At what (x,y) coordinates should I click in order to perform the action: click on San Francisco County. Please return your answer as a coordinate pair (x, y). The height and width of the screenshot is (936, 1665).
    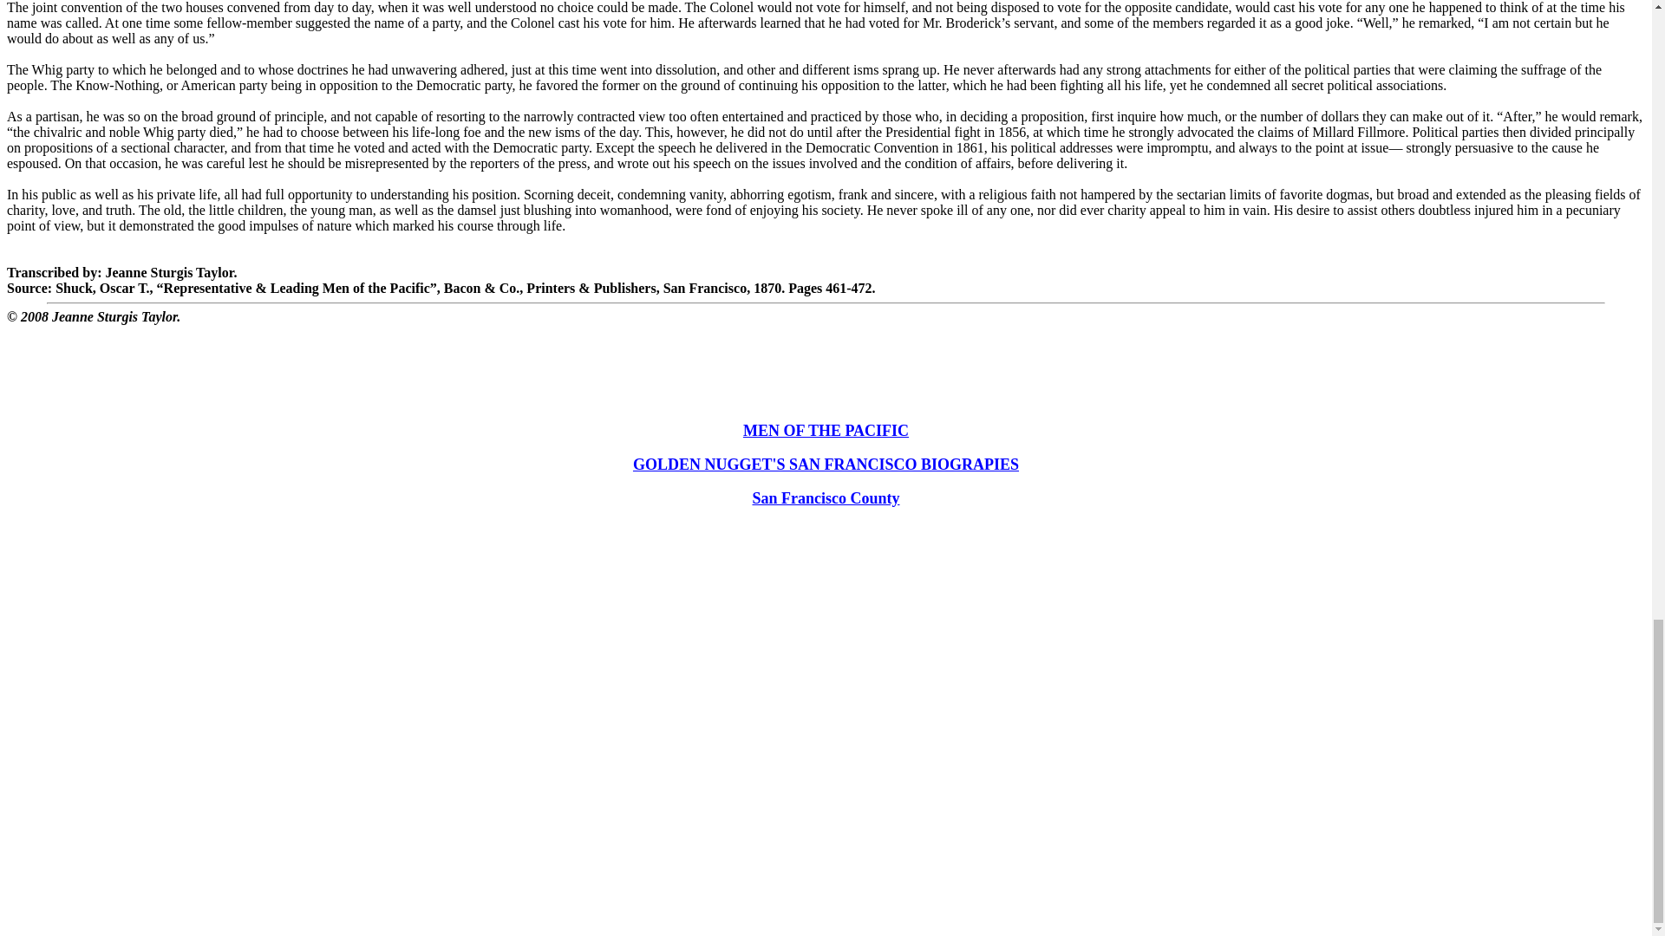
    Looking at the image, I should click on (826, 499).